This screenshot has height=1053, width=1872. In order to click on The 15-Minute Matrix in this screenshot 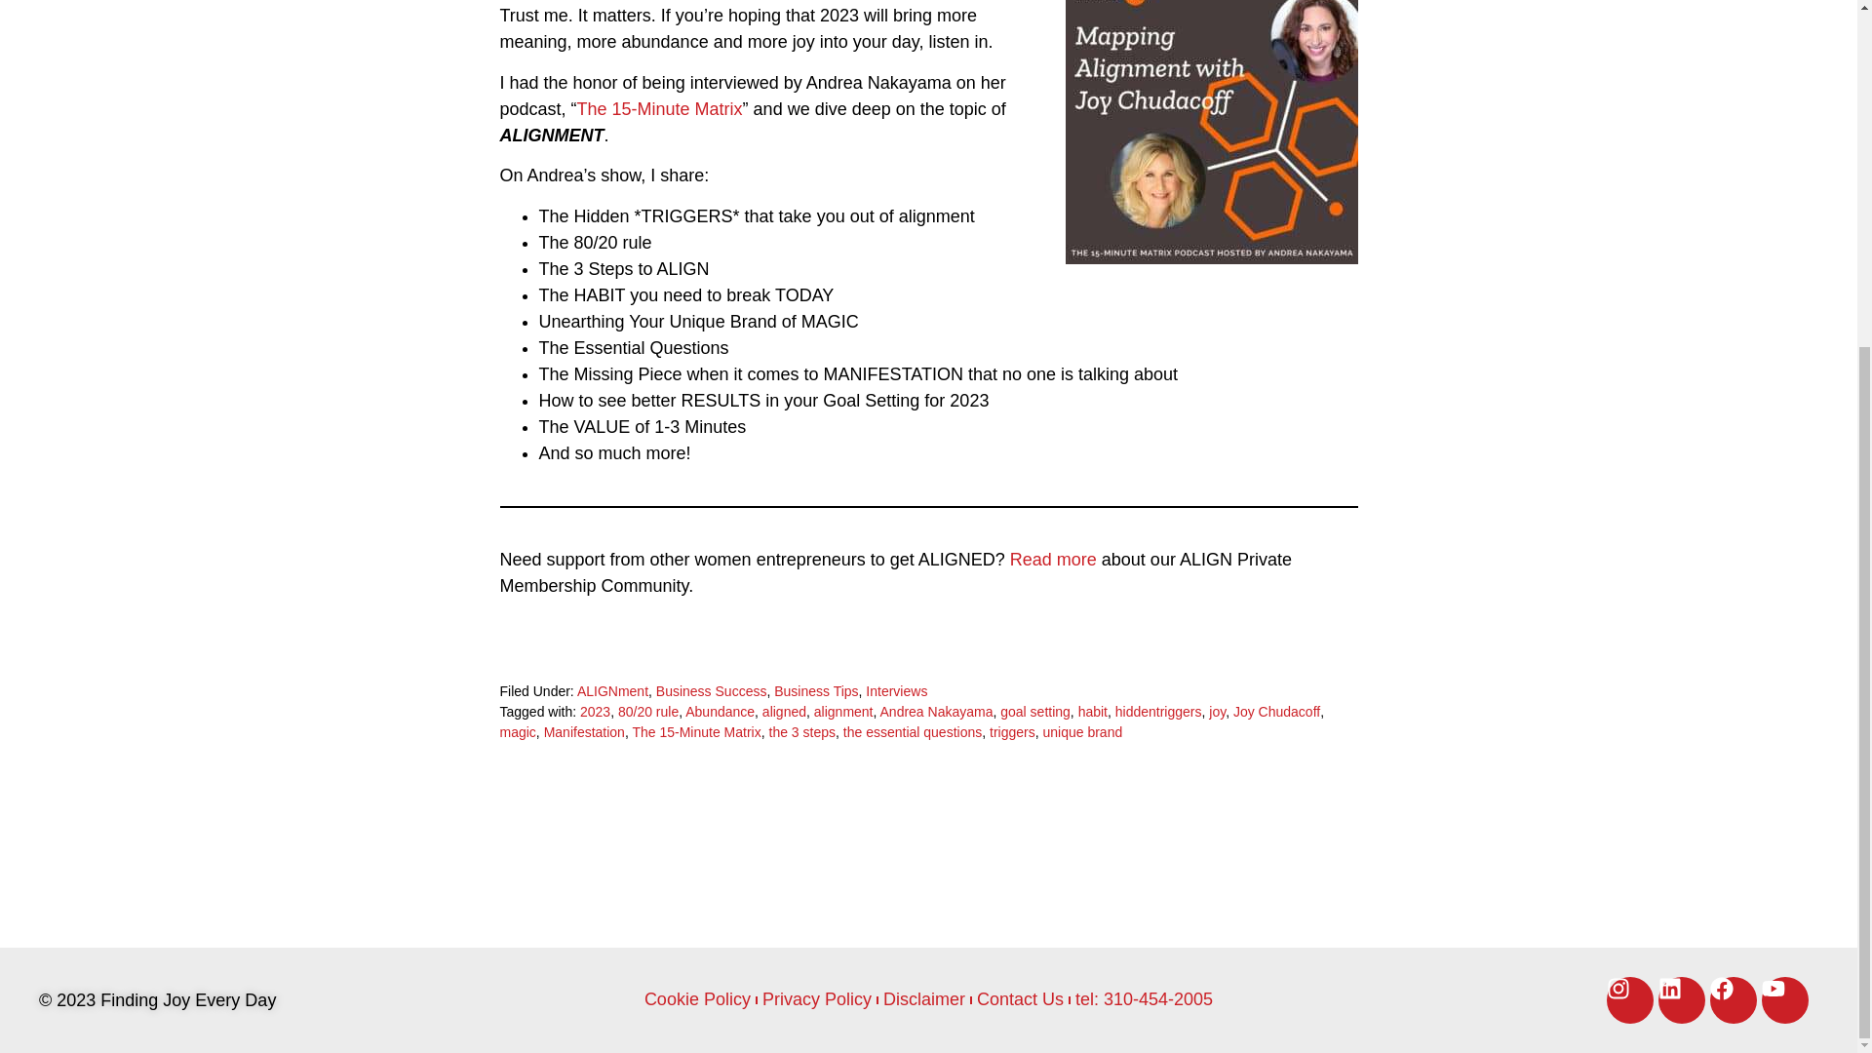, I will do `click(659, 109)`.